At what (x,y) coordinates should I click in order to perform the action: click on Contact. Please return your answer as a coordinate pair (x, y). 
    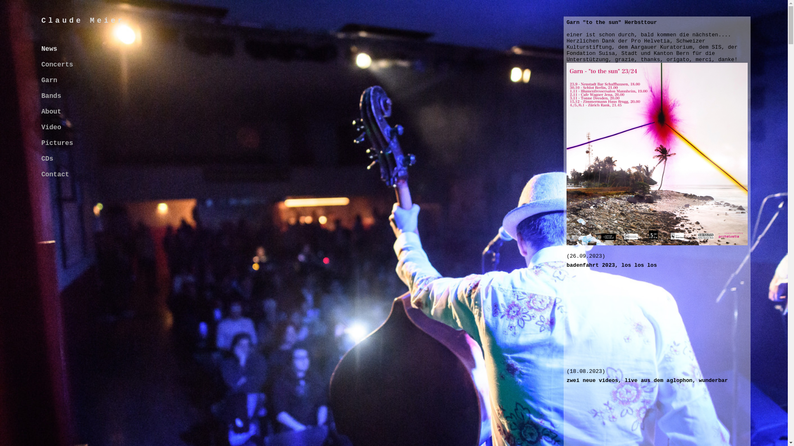
    Looking at the image, I should click on (55, 175).